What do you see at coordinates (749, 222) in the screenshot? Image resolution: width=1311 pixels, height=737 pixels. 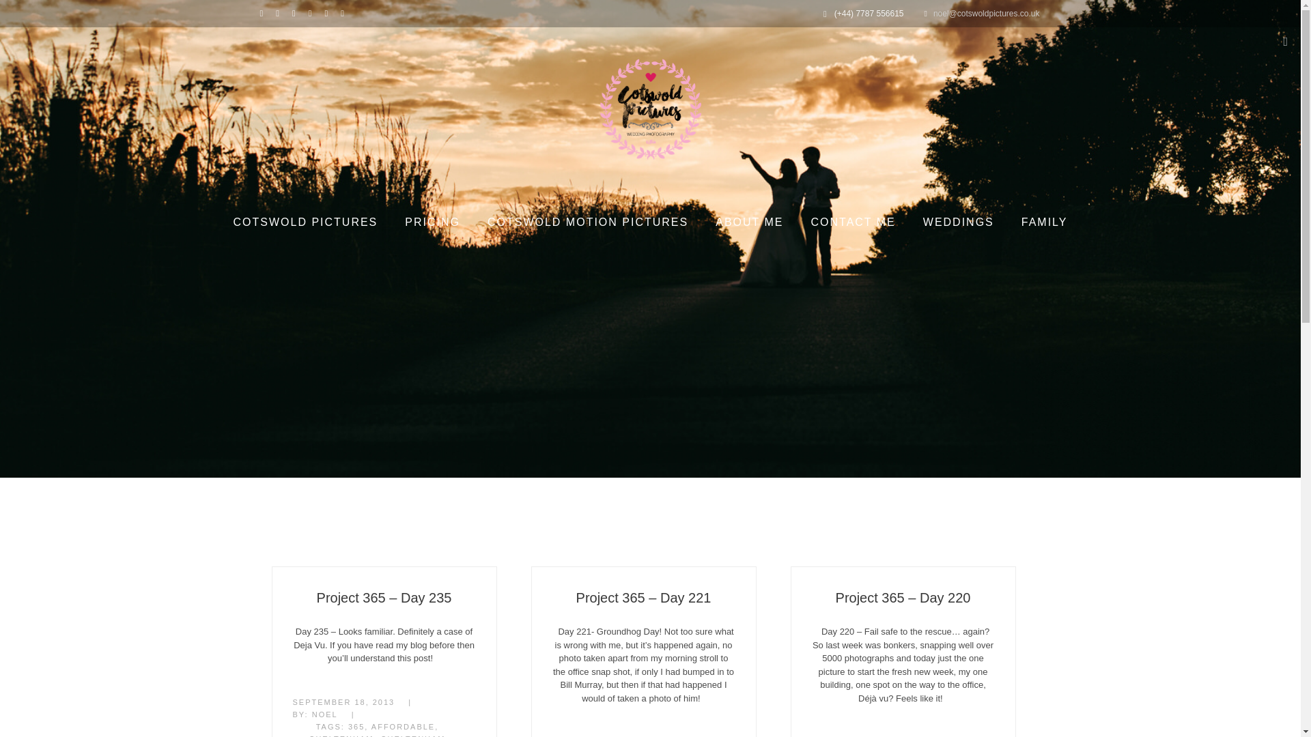 I see `ABOUT ME` at bounding box center [749, 222].